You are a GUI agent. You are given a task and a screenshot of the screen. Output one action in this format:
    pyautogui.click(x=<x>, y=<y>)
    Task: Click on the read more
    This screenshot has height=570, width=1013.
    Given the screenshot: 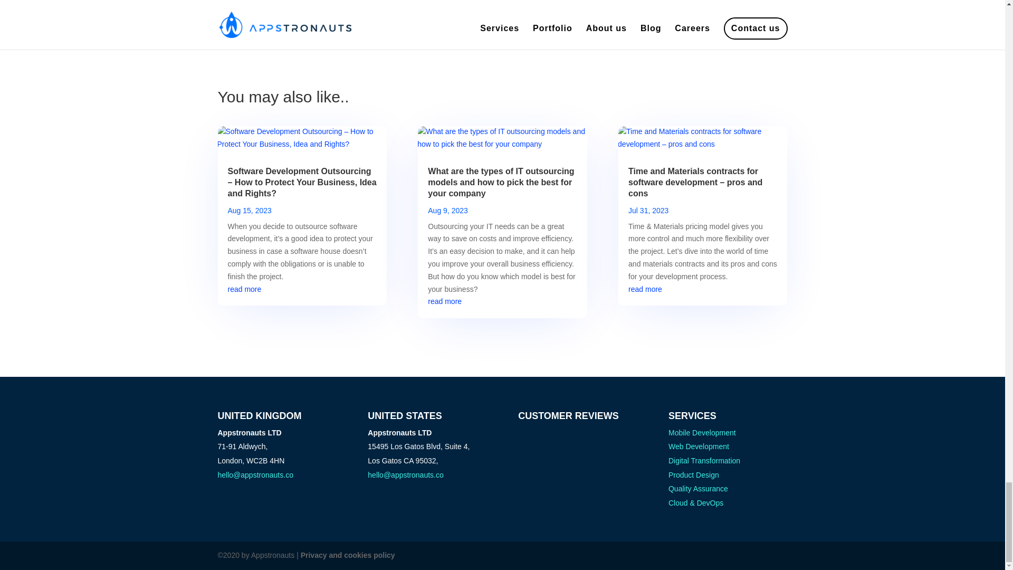 What is the action you would take?
    pyautogui.click(x=444, y=301)
    